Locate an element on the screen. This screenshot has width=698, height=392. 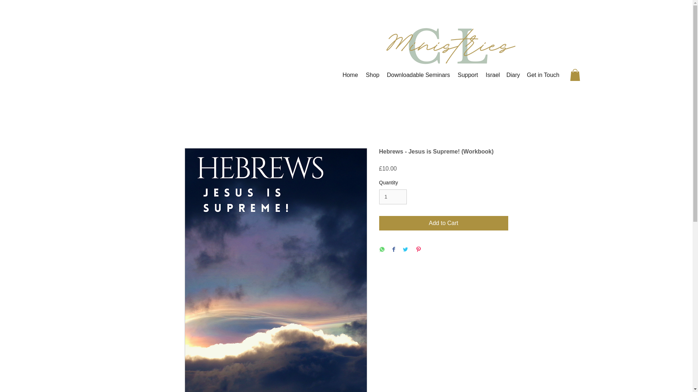
Get in Touch is located at coordinates (543, 75).